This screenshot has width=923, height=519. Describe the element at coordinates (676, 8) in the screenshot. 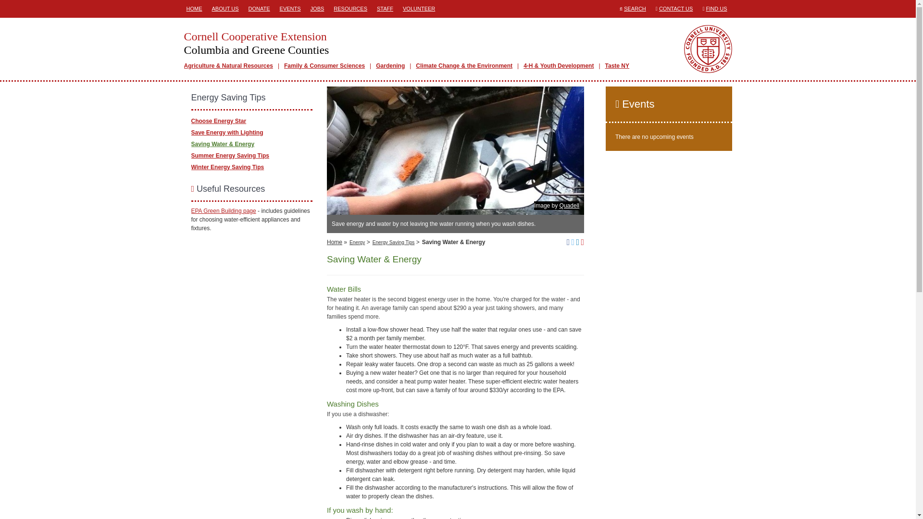

I see `CONTACT US` at that location.